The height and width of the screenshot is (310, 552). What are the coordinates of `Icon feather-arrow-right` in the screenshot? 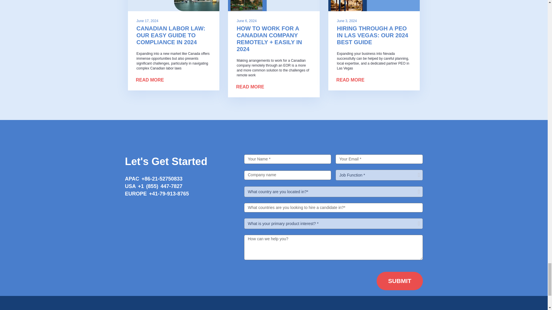 It's located at (207, 81).